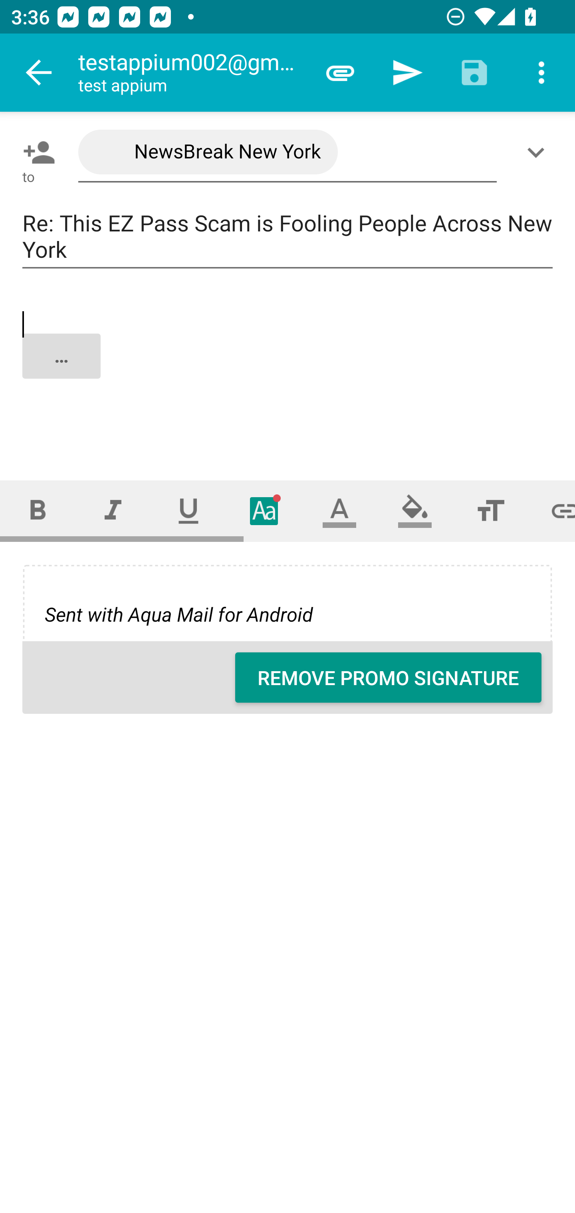  What do you see at coordinates (264, 511) in the screenshot?
I see `Typeface (font)` at bounding box center [264, 511].